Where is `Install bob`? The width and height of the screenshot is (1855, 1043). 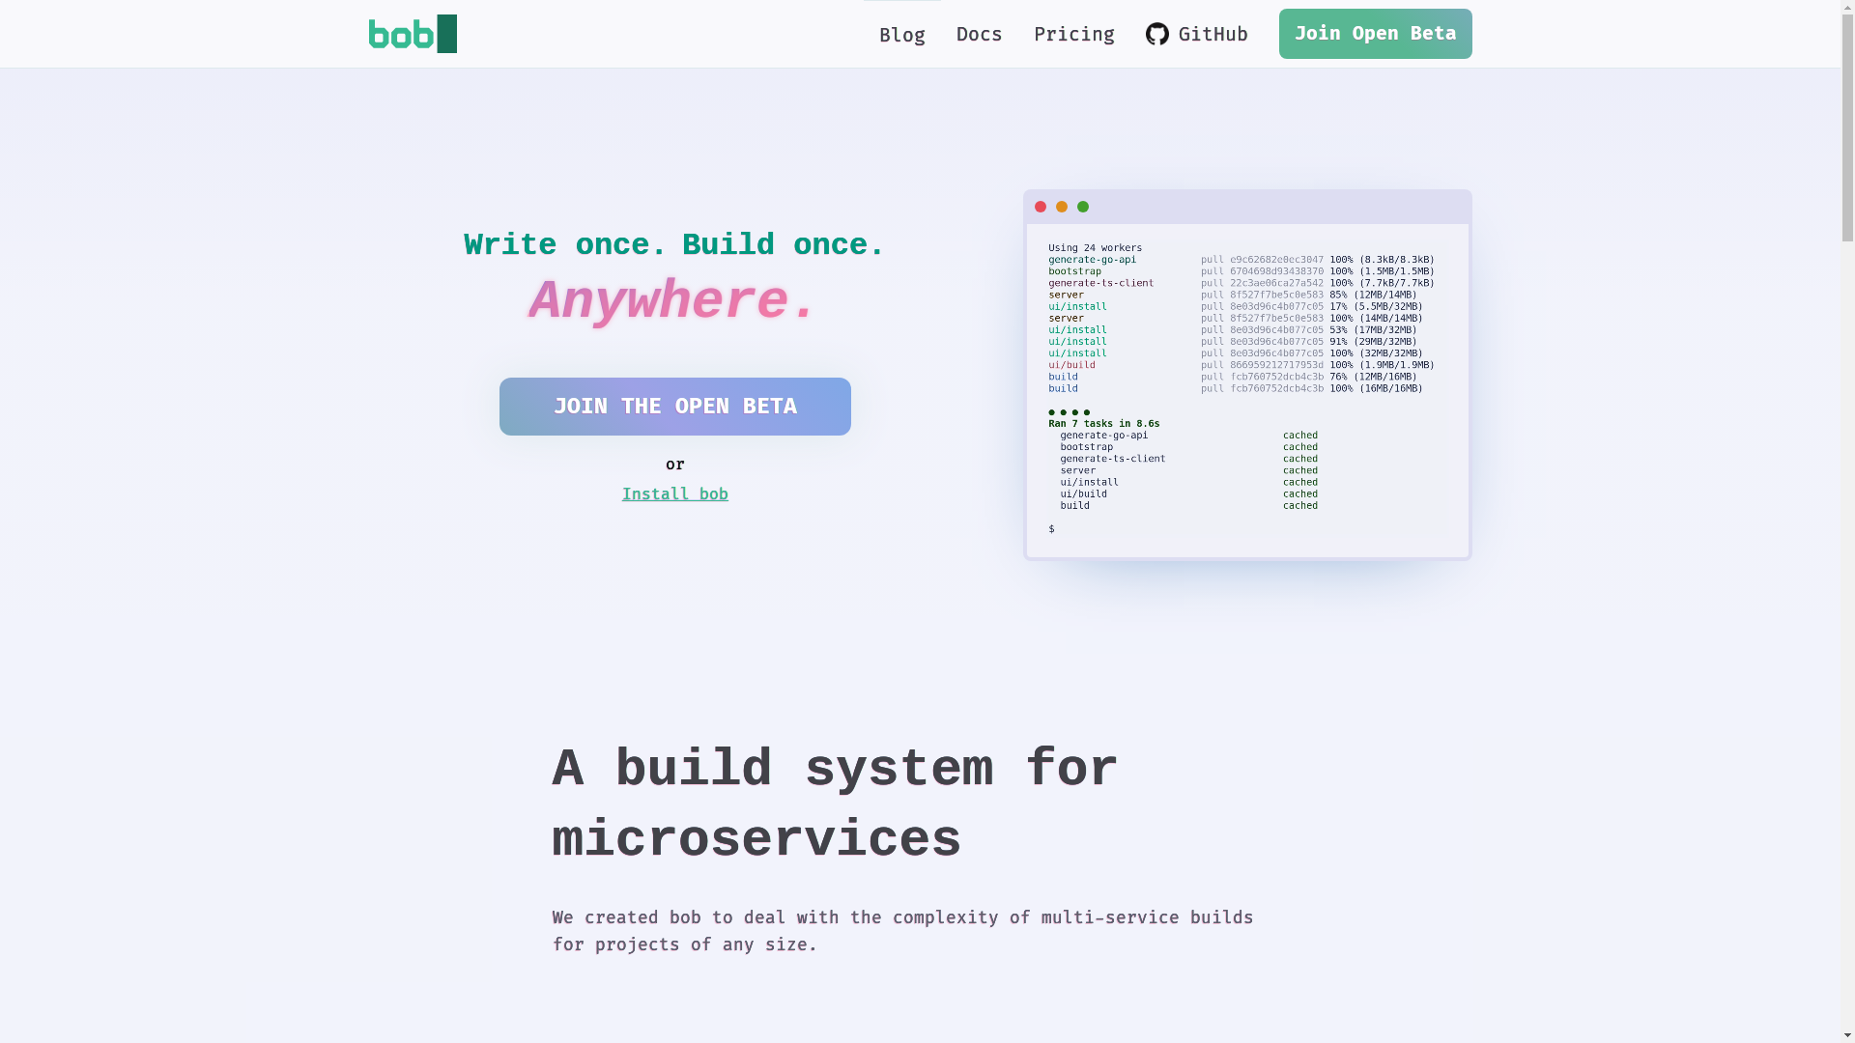
Install bob is located at coordinates (675, 494).